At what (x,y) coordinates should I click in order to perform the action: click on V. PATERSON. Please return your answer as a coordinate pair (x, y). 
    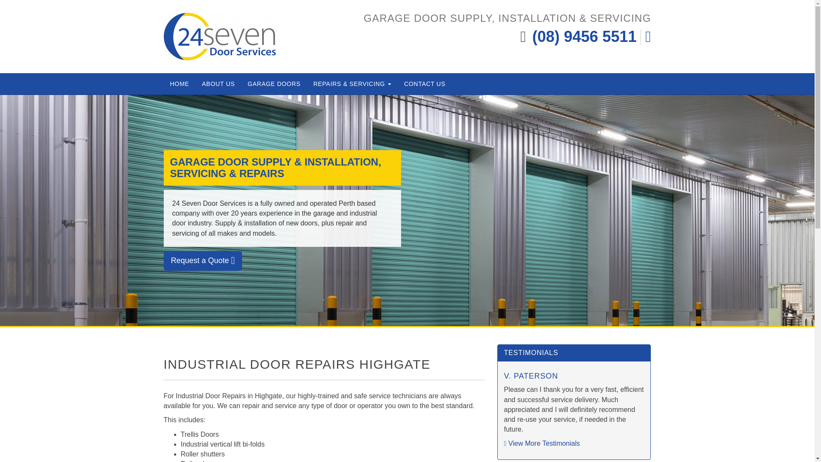
    Looking at the image, I should click on (531, 376).